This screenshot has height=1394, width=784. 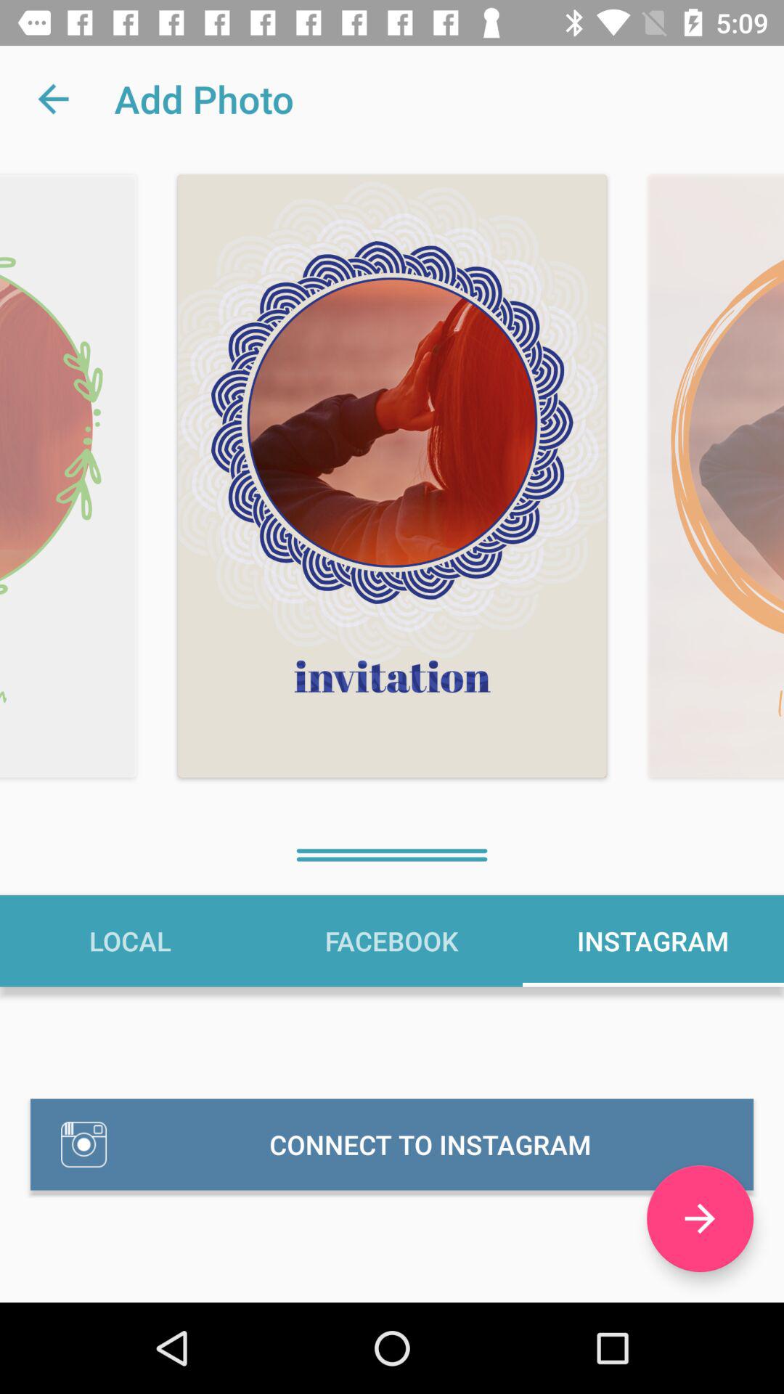 What do you see at coordinates (53, 99) in the screenshot?
I see `choose the icon next to add photo icon` at bounding box center [53, 99].